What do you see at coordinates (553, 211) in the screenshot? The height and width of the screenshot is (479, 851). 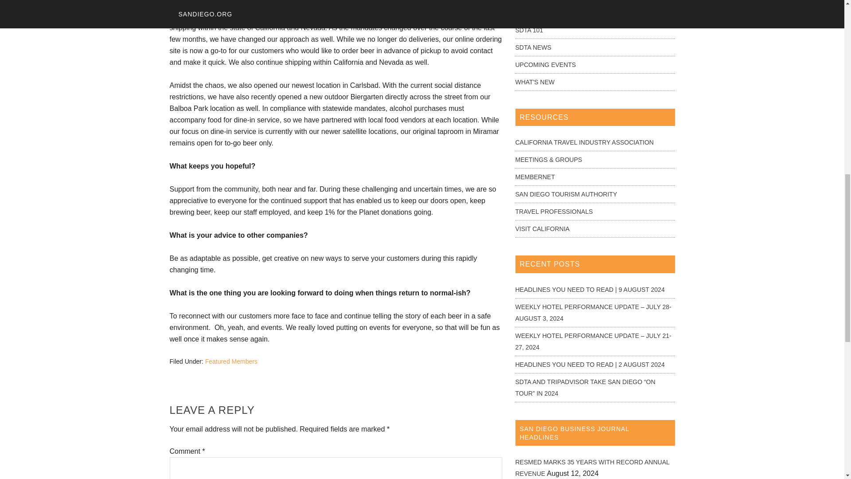 I see `TRAVEL PROFESSIONALS` at bounding box center [553, 211].